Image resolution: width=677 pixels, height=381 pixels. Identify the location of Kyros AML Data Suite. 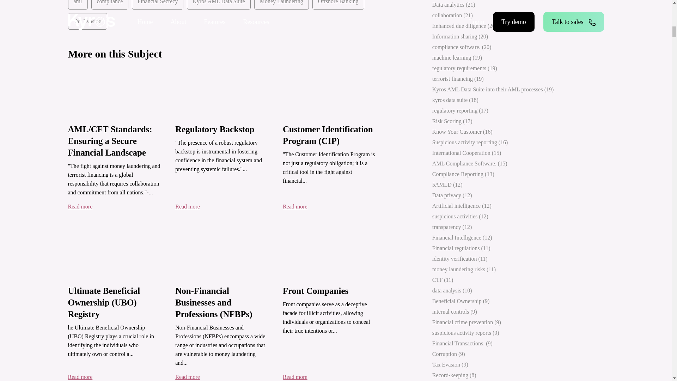
(219, 5).